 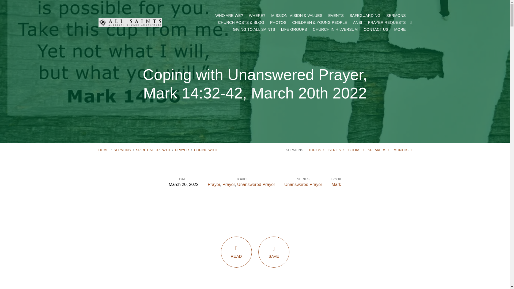 What do you see at coordinates (294, 29) in the screenshot?
I see `LIFE GROUPS` at bounding box center [294, 29].